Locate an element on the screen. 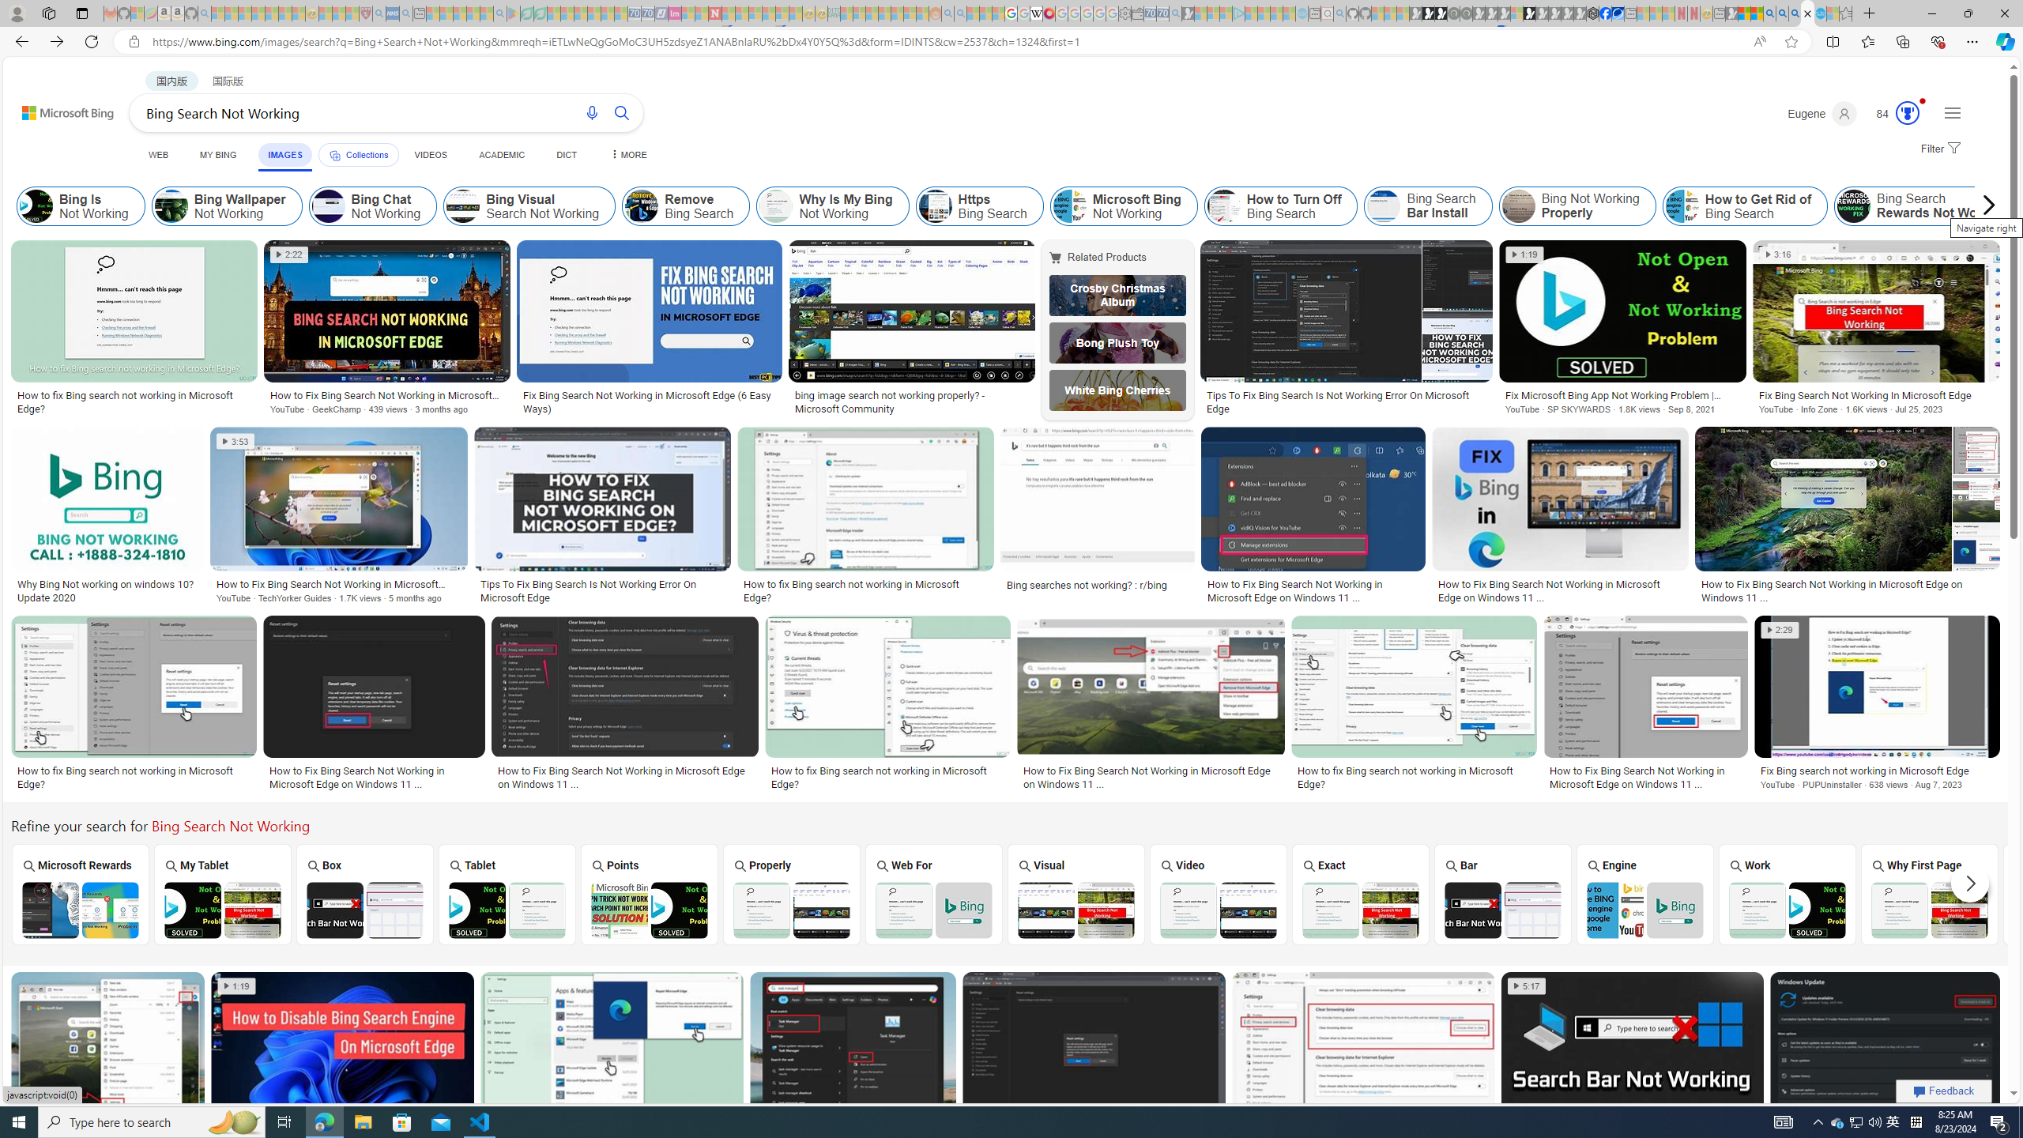  utah sues federal government - Search - Sleeping is located at coordinates (405, 13).